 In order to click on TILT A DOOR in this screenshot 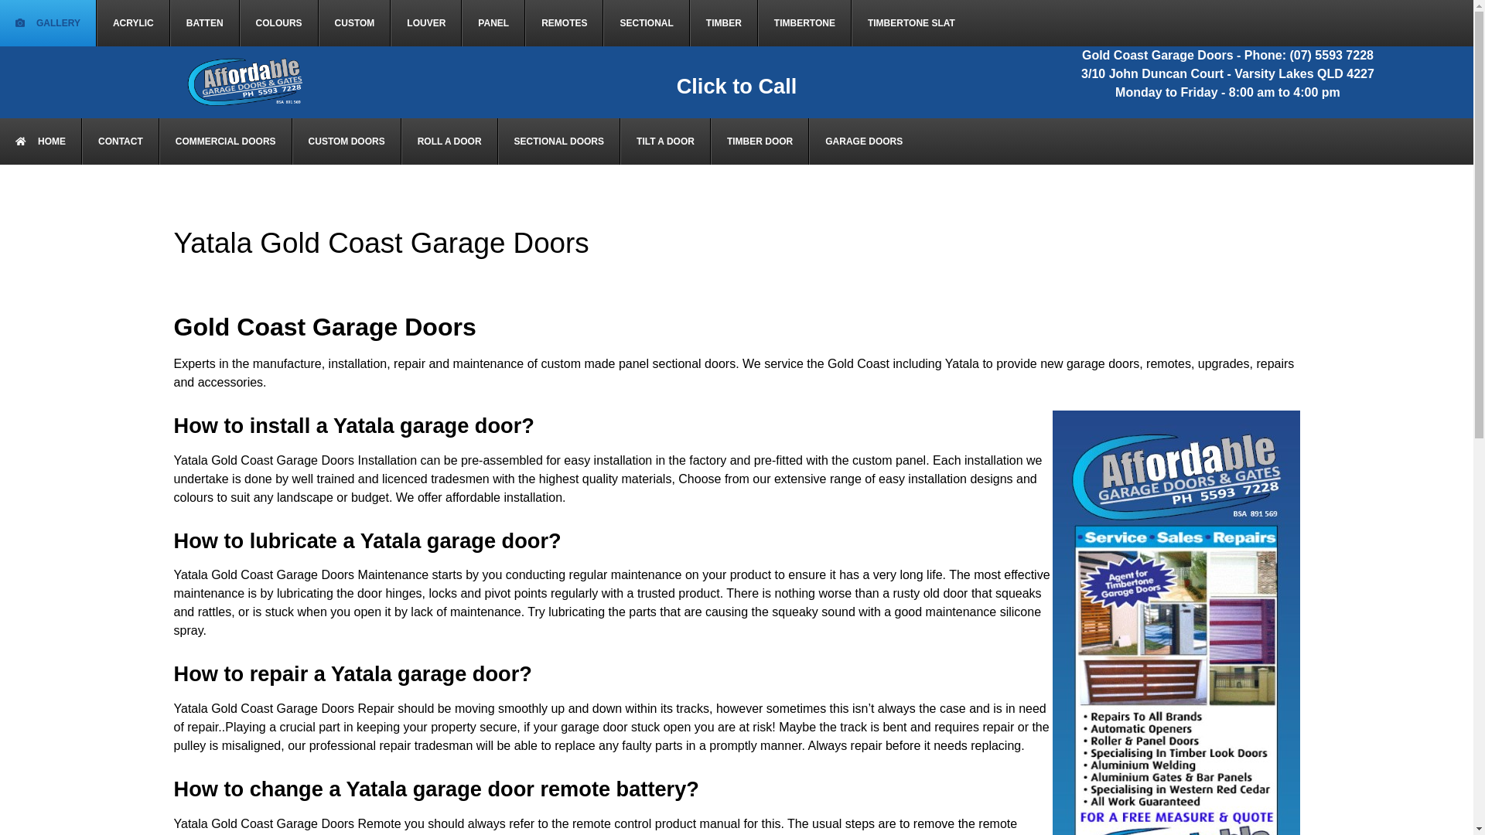, I will do `click(665, 141)`.